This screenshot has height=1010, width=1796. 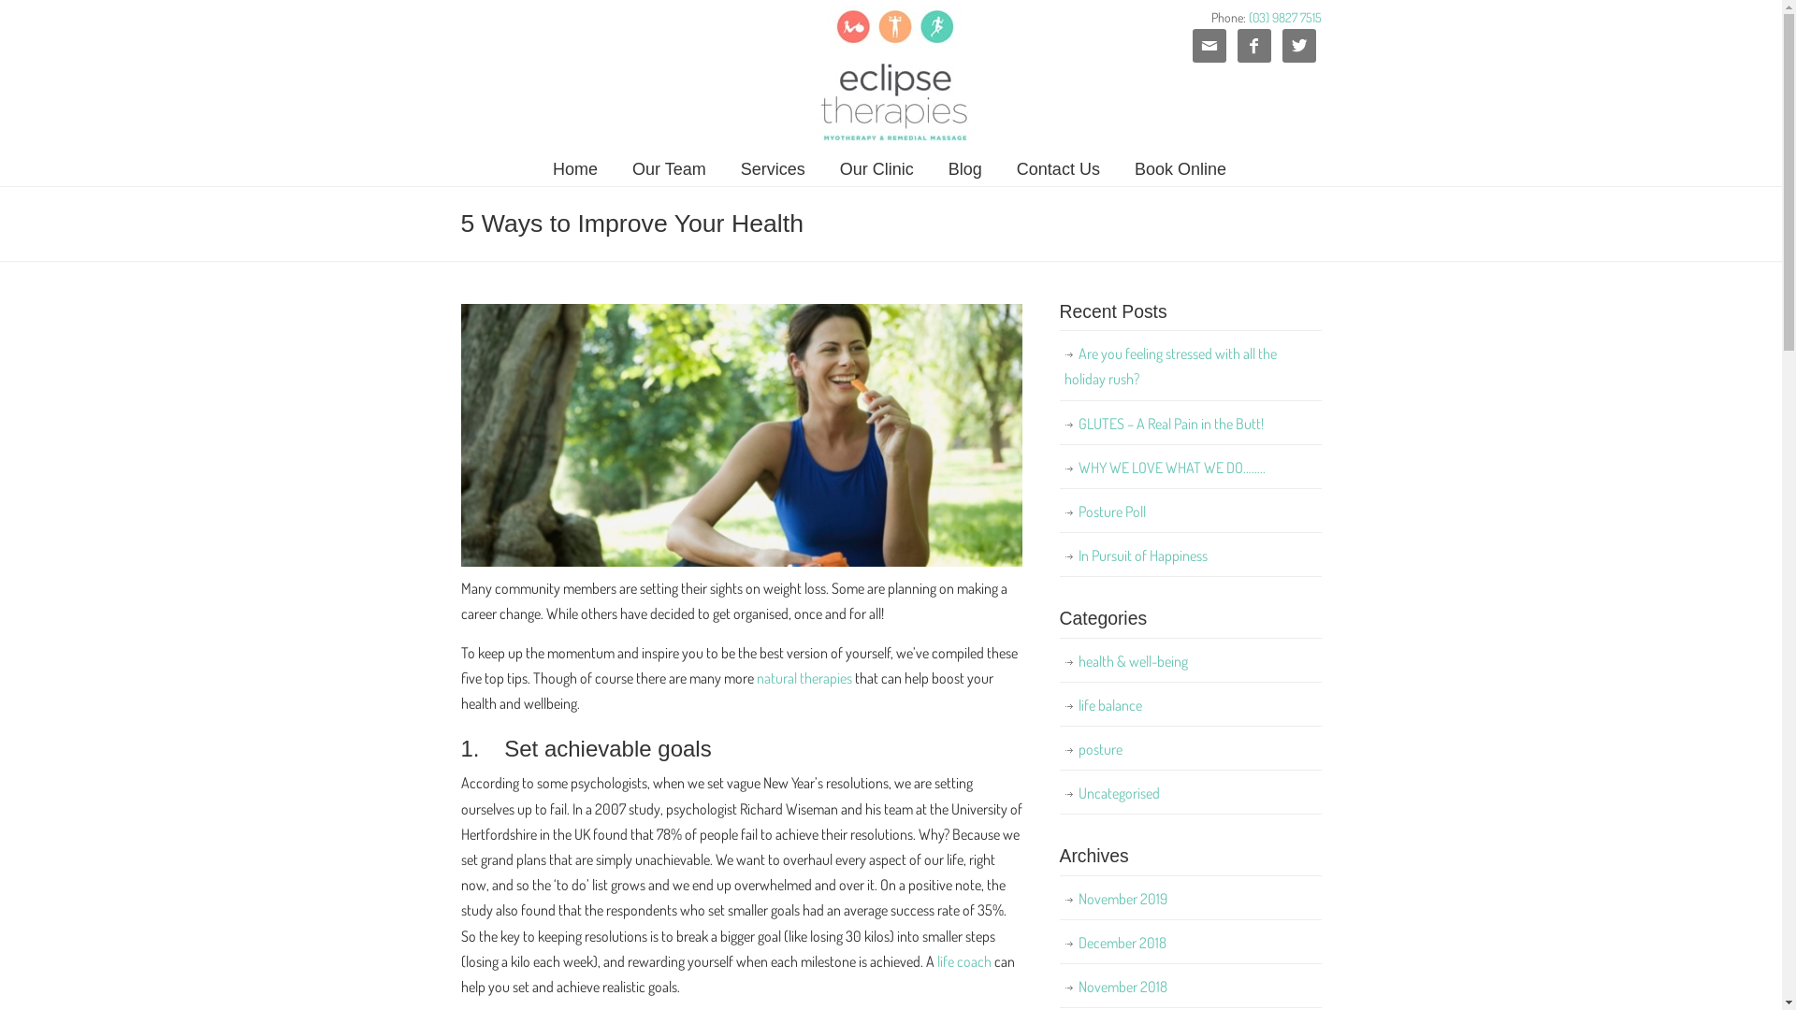 What do you see at coordinates (964, 961) in the screenshot?
I see `life coach` at bounding box center [964, 961].